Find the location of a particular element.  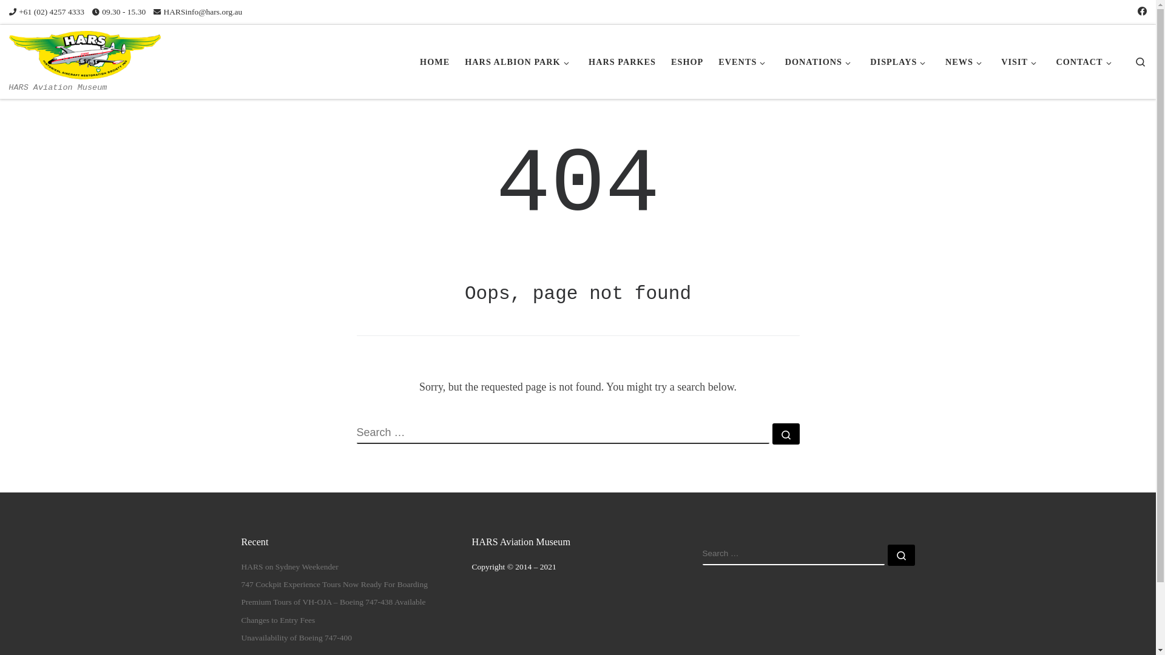

ESHOP is located at coordinates (687, 62).